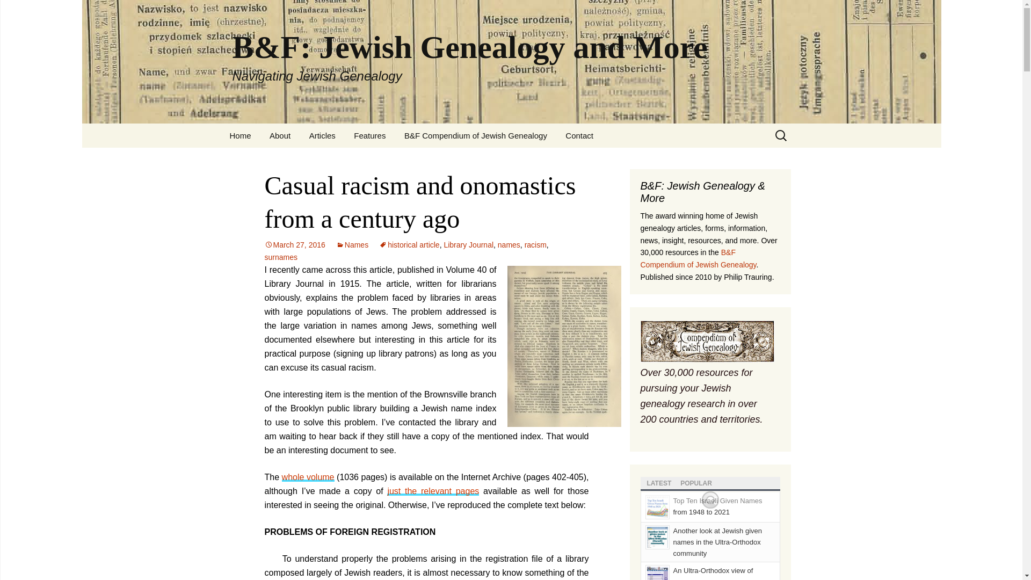 This screenshot has width=1031, height=580. What do you see at coordinates (308, 477) in the screenshot?
I see `whole volume` at bounding box center [308, 477].